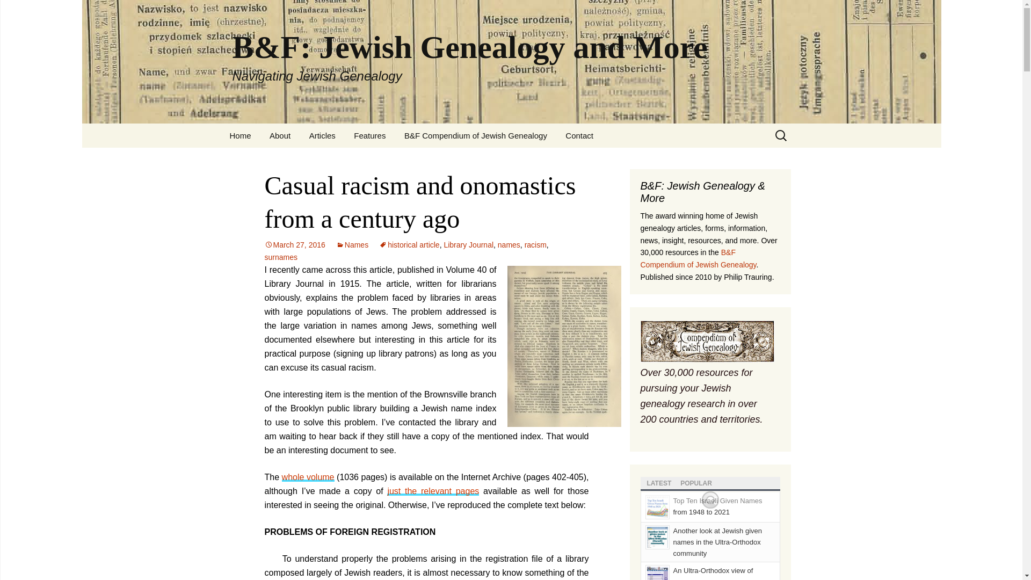 This screenshot has width=1031, height=580. What do you see at coordinates (308, 477) in the screenshot?
I see `whole volume` at bounding box center [308, 477].